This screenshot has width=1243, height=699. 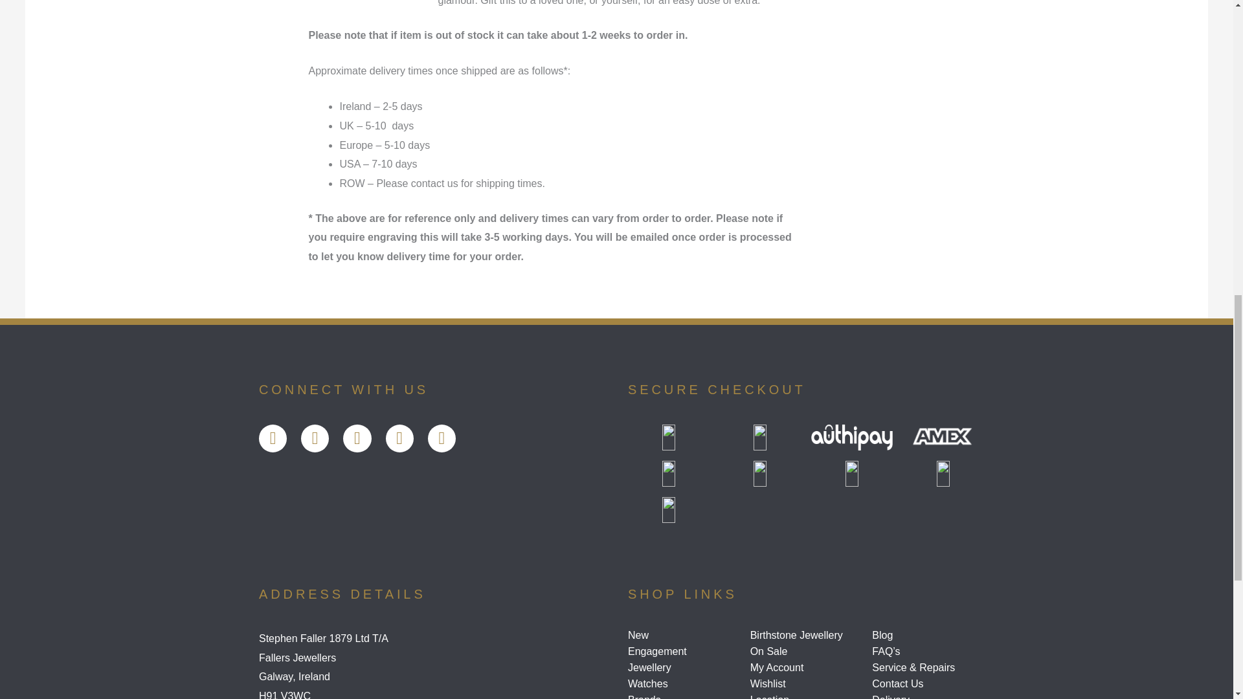 I want to click on Youtube, so click(x=356, y=438).